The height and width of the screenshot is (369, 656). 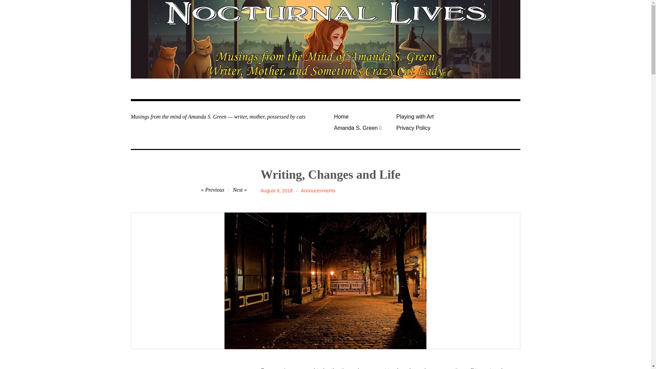 What do you see at coordinates (425, 117) in the screenshot?
I see `Playing with Art` at bounding box center [425, 117].